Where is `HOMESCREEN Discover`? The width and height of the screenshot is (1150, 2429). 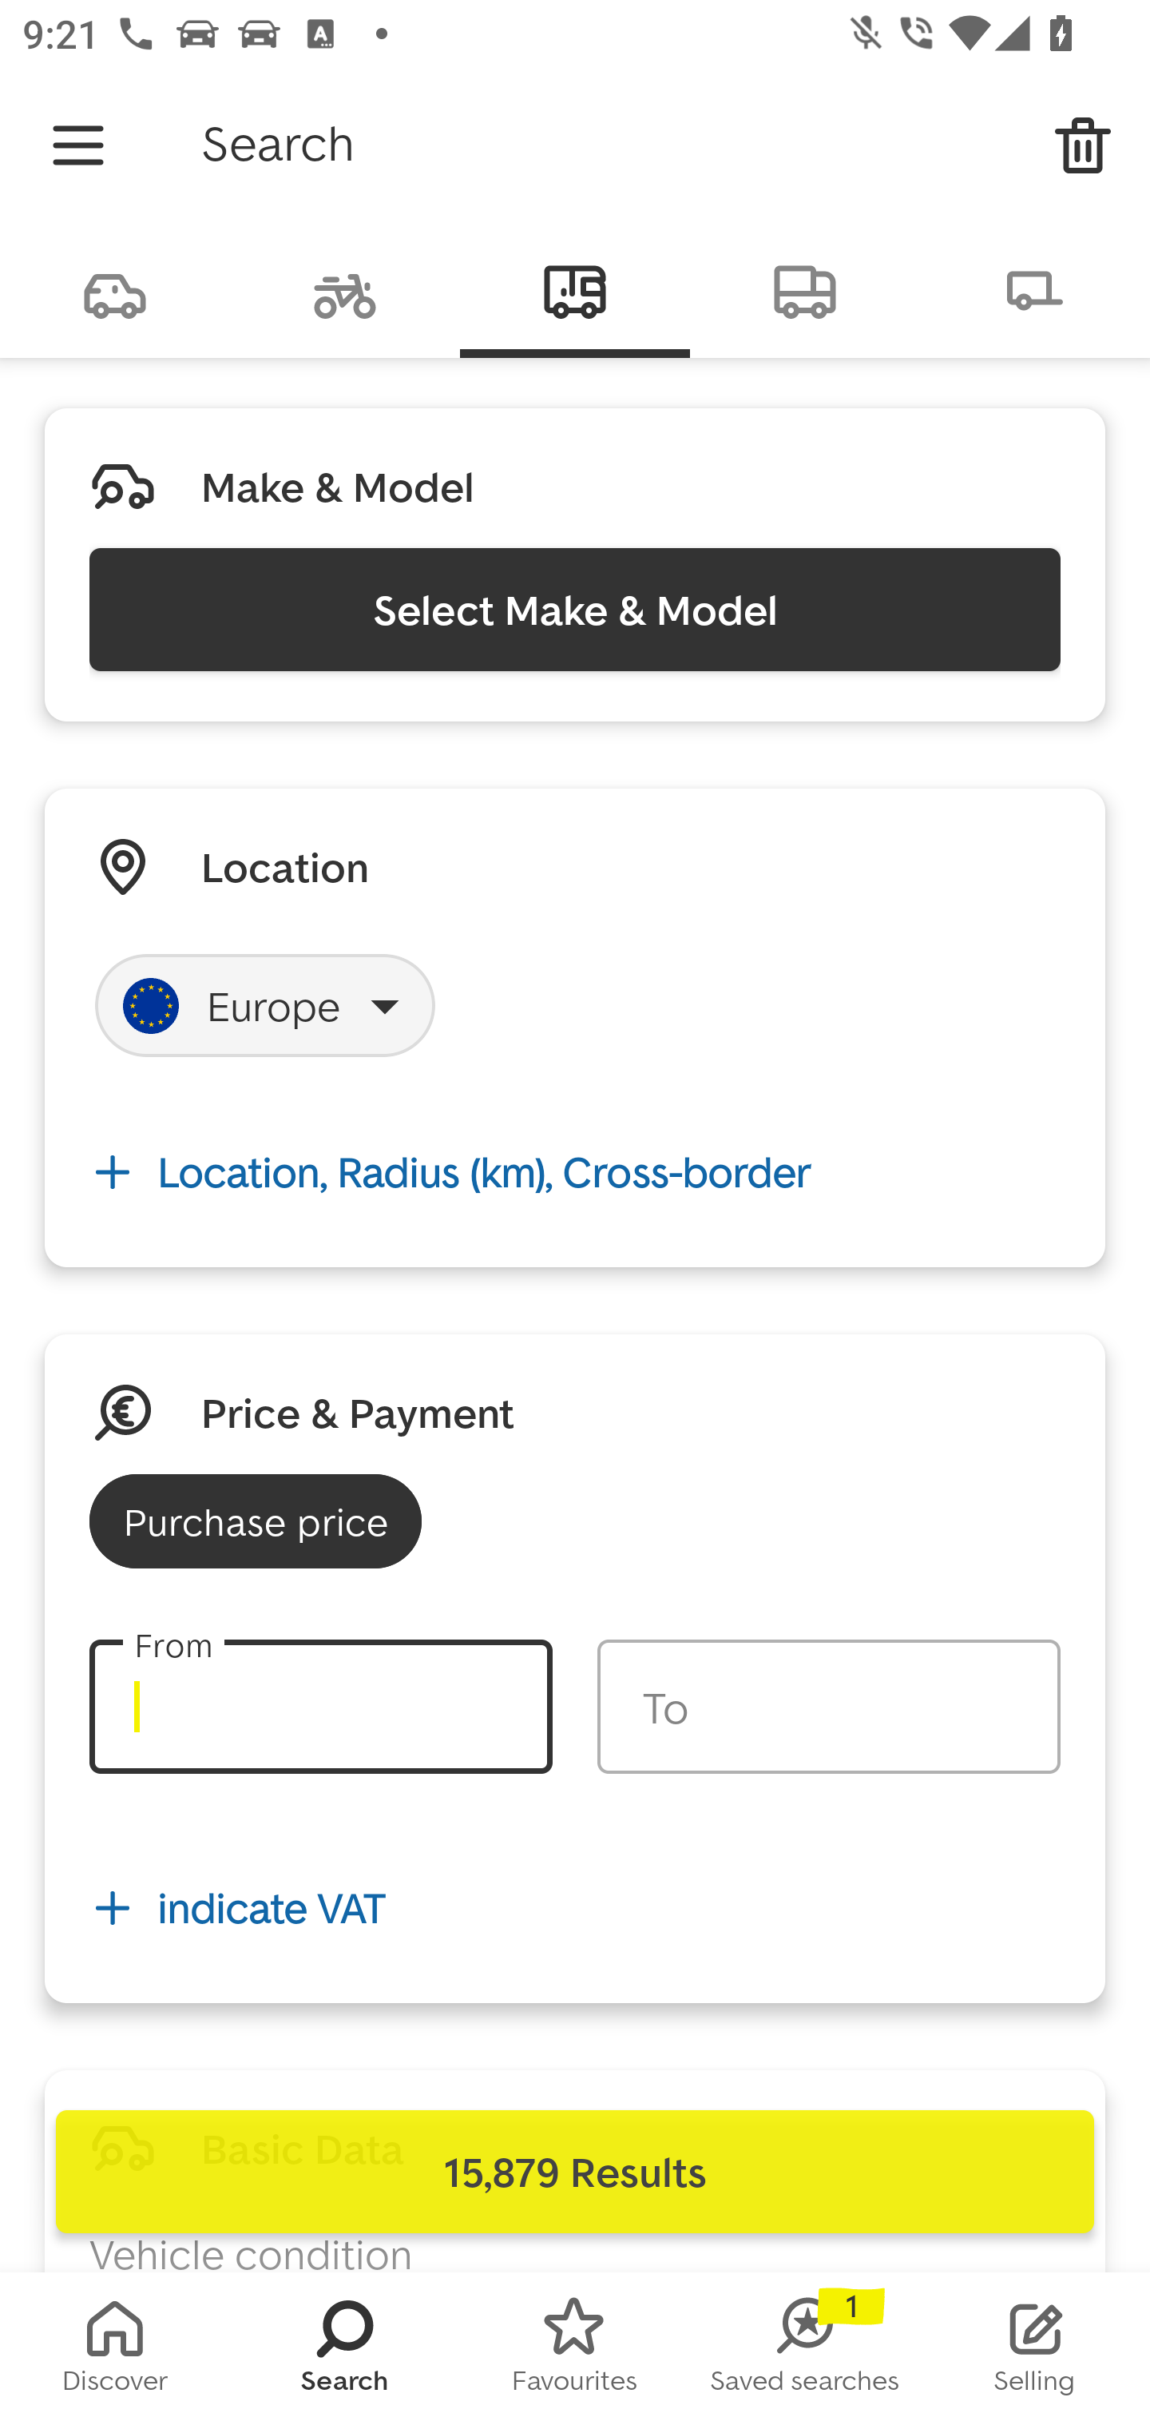 HOMESCREEN Discover is located at coordinates (115, 2351).